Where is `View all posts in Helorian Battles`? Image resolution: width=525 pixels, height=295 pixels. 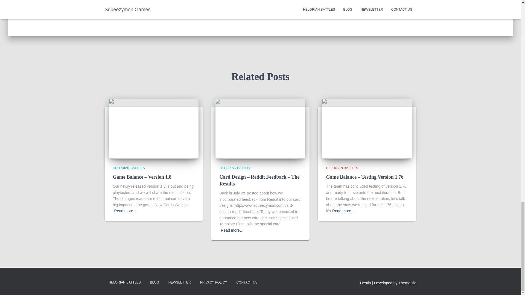 View all posts in Helorian Battles is located at coordinates (342, 168).